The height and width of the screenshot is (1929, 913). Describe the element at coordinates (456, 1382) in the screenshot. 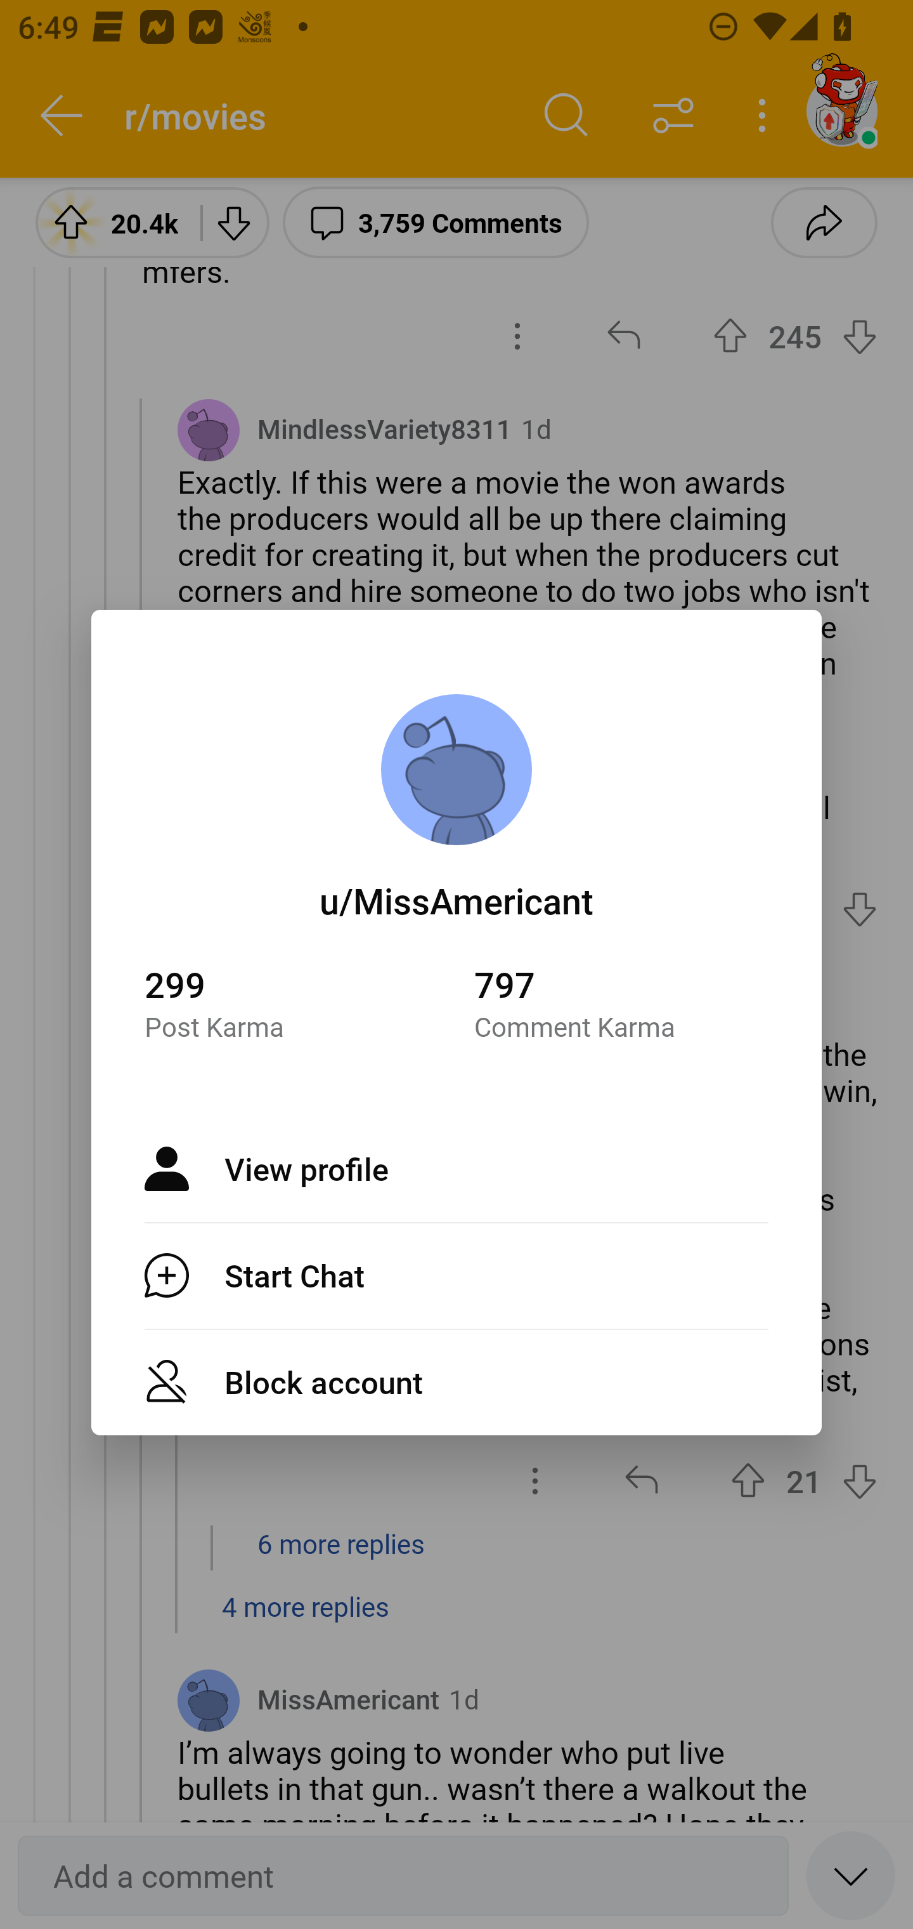

I see `Block account` at that location.